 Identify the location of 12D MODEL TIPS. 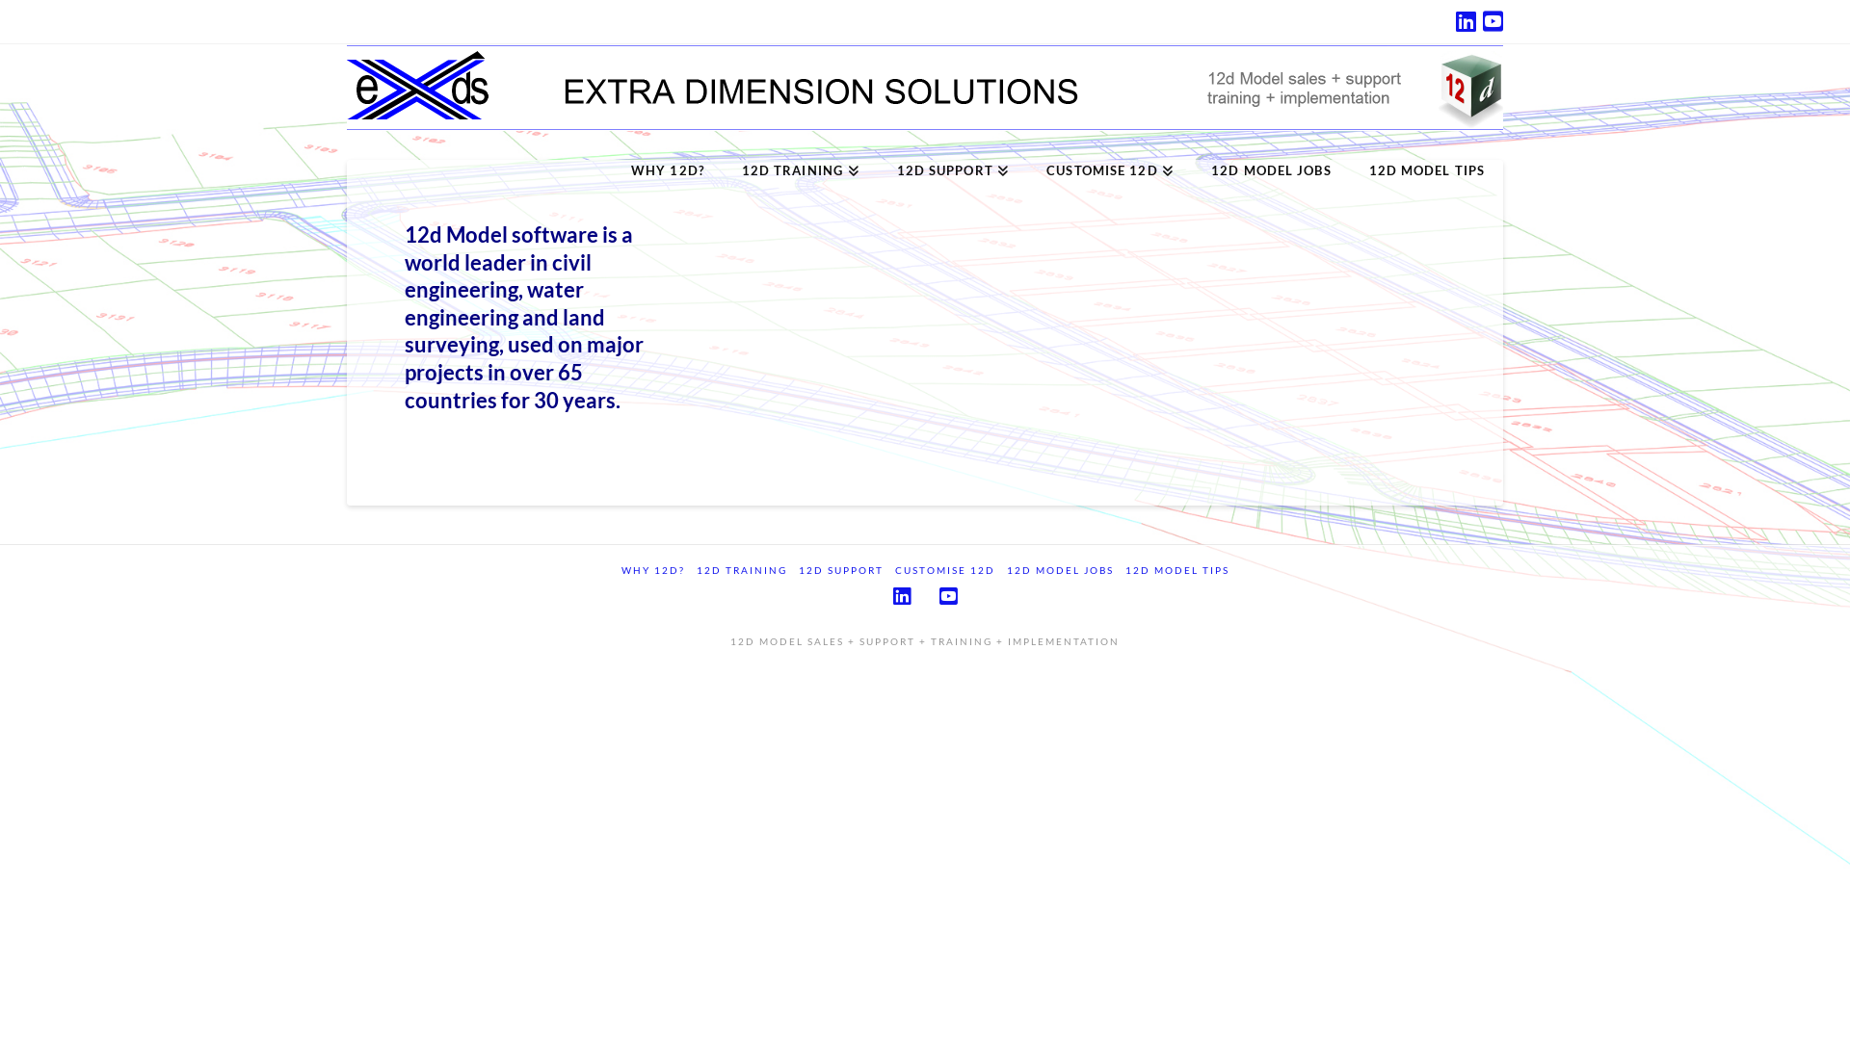
(1177, 570).